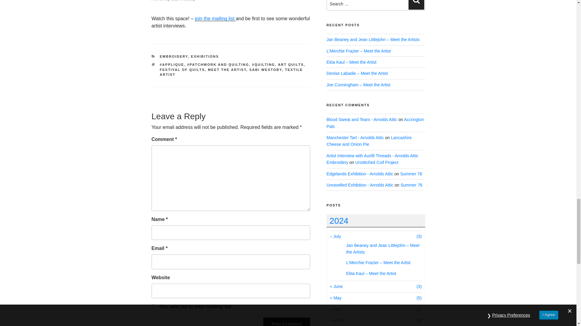 The height and width of the screenshot is (326, 581). What do you see at coordinates (355, 138) in the screenshot?
I see `Manchester Tart - Arnolds Attic` at bounding box center [355, 138].